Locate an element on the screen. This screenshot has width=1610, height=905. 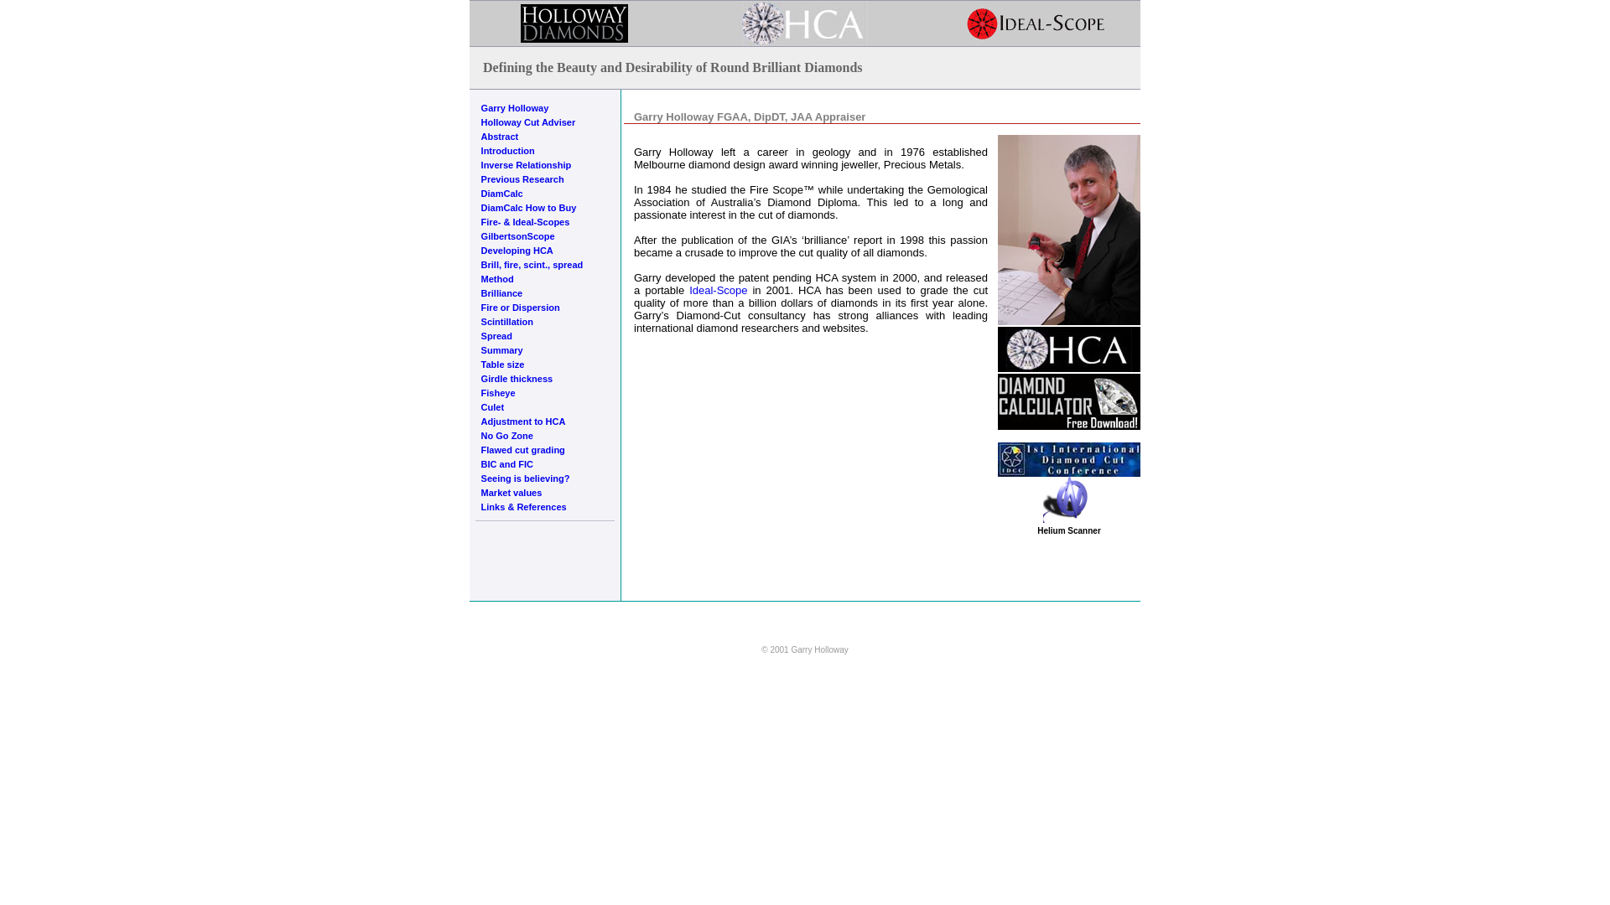
Brill, fire, scint., spread is located at coordinates (532, 265).